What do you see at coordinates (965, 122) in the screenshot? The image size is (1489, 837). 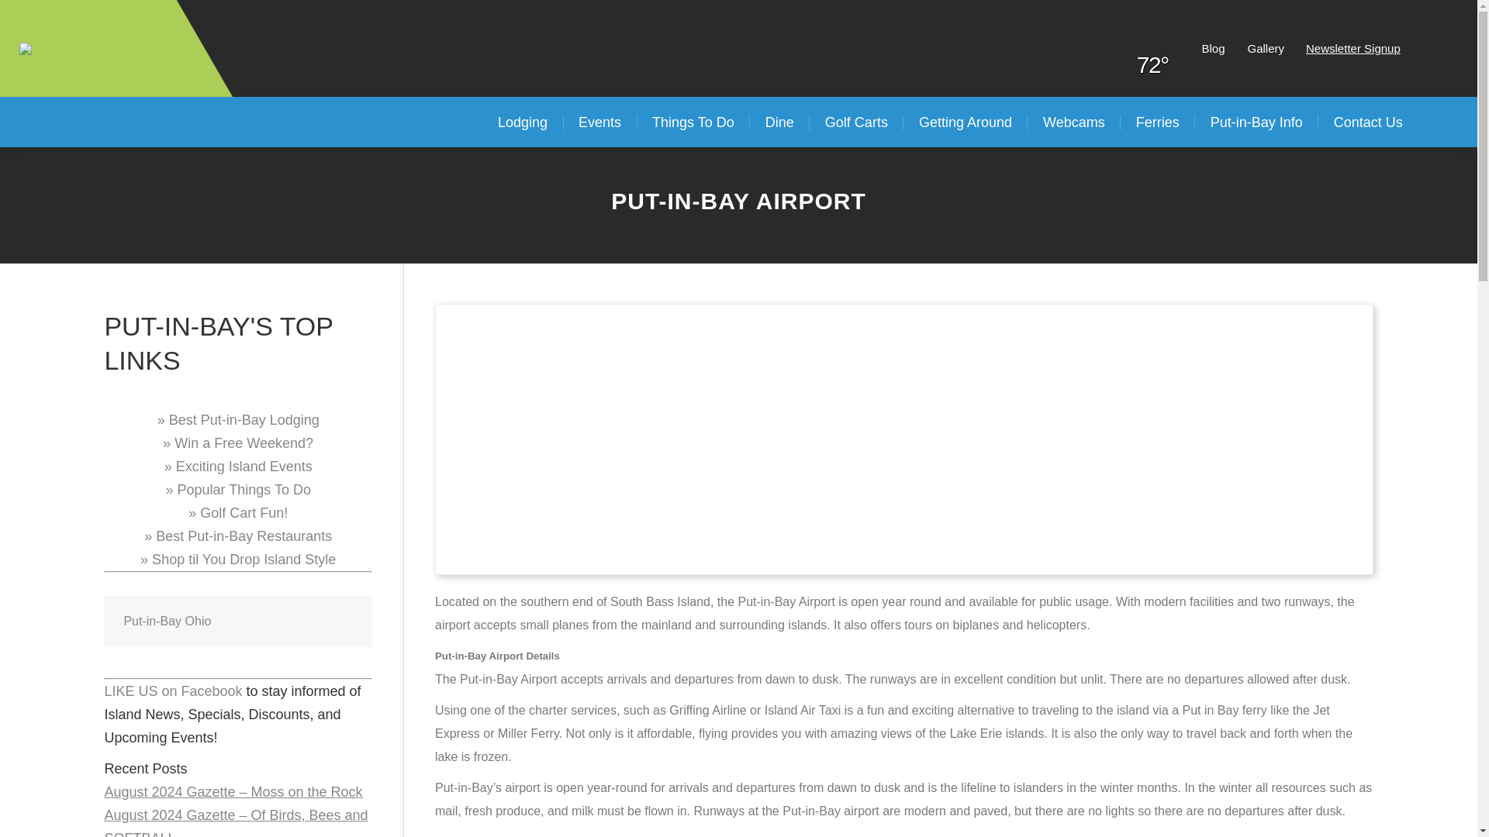 I see `Getting Around` at bounding box center [965, 122].